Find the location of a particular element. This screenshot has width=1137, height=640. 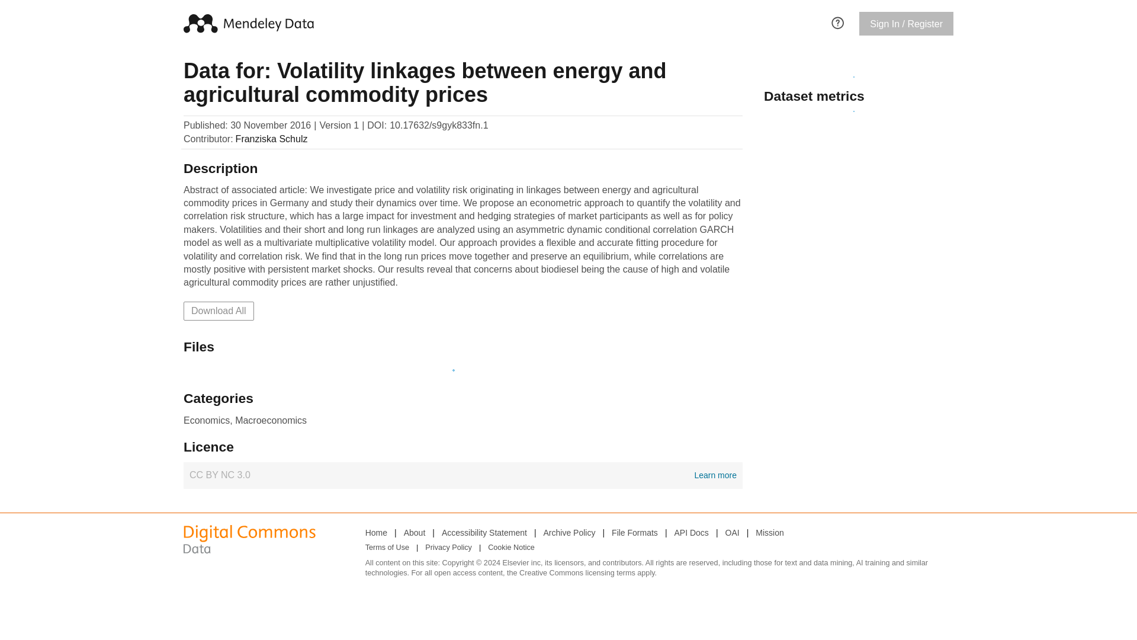

File Formats is located at coordinates (570, 532).